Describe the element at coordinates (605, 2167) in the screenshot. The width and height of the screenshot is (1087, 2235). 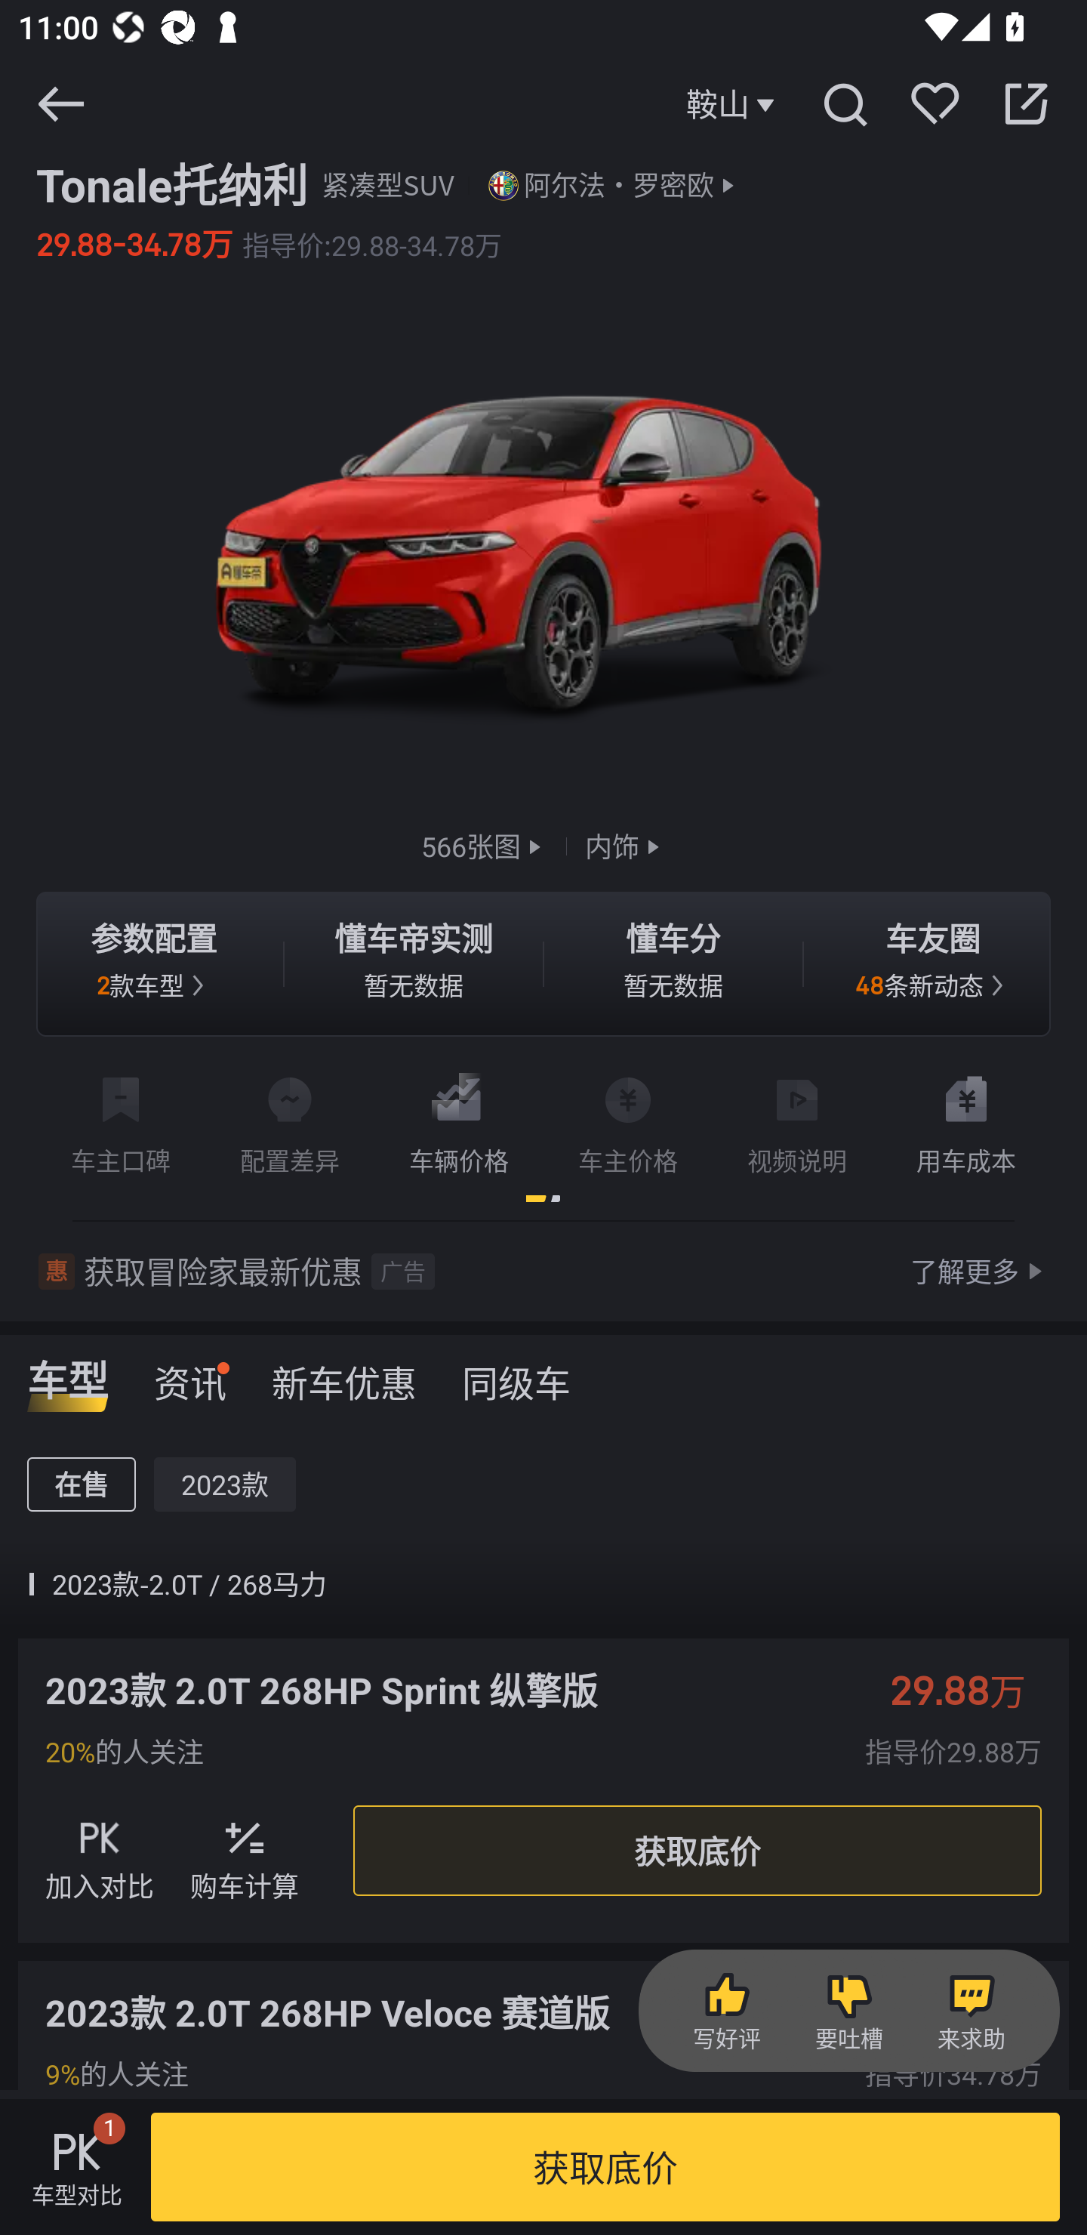
I see `获取底价` at that location.